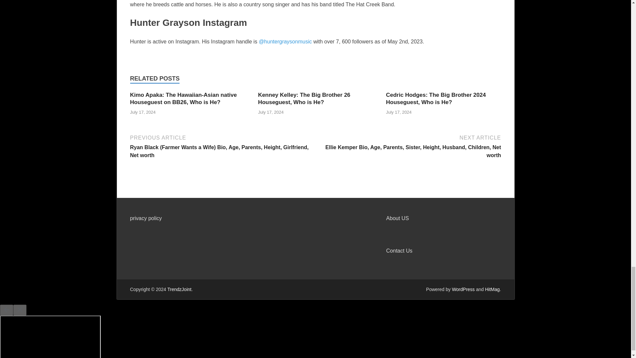  I want to click on Kenney Kelley: The Big Brother 26 Houseguest, Who is He?, so click(304, 98).